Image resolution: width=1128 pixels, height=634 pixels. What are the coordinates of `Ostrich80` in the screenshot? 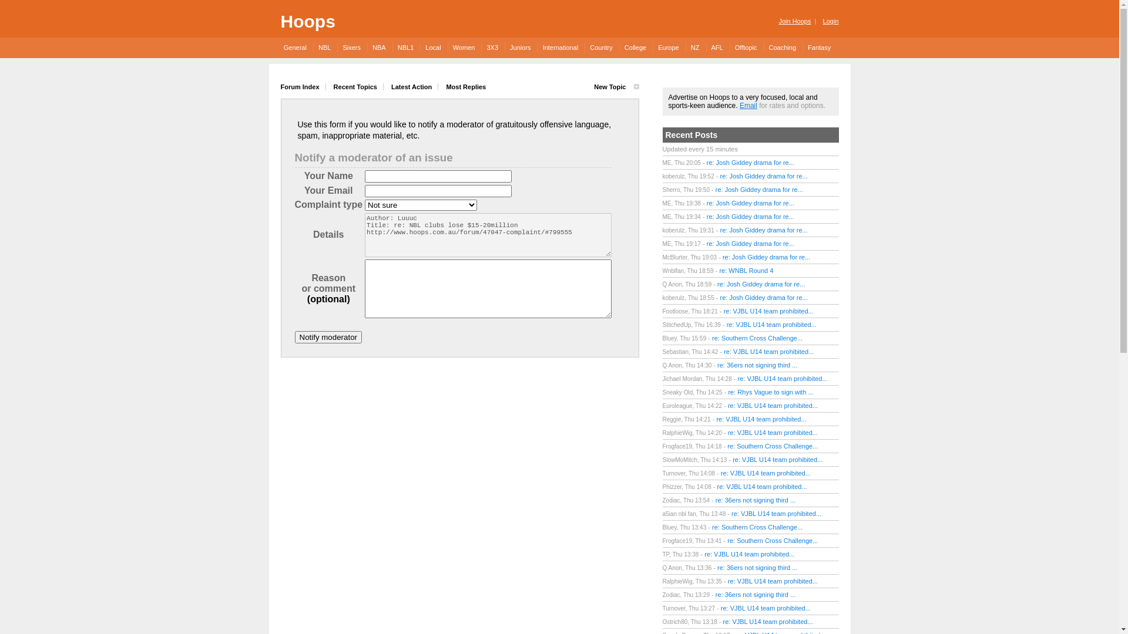 It's located at (676, 622).